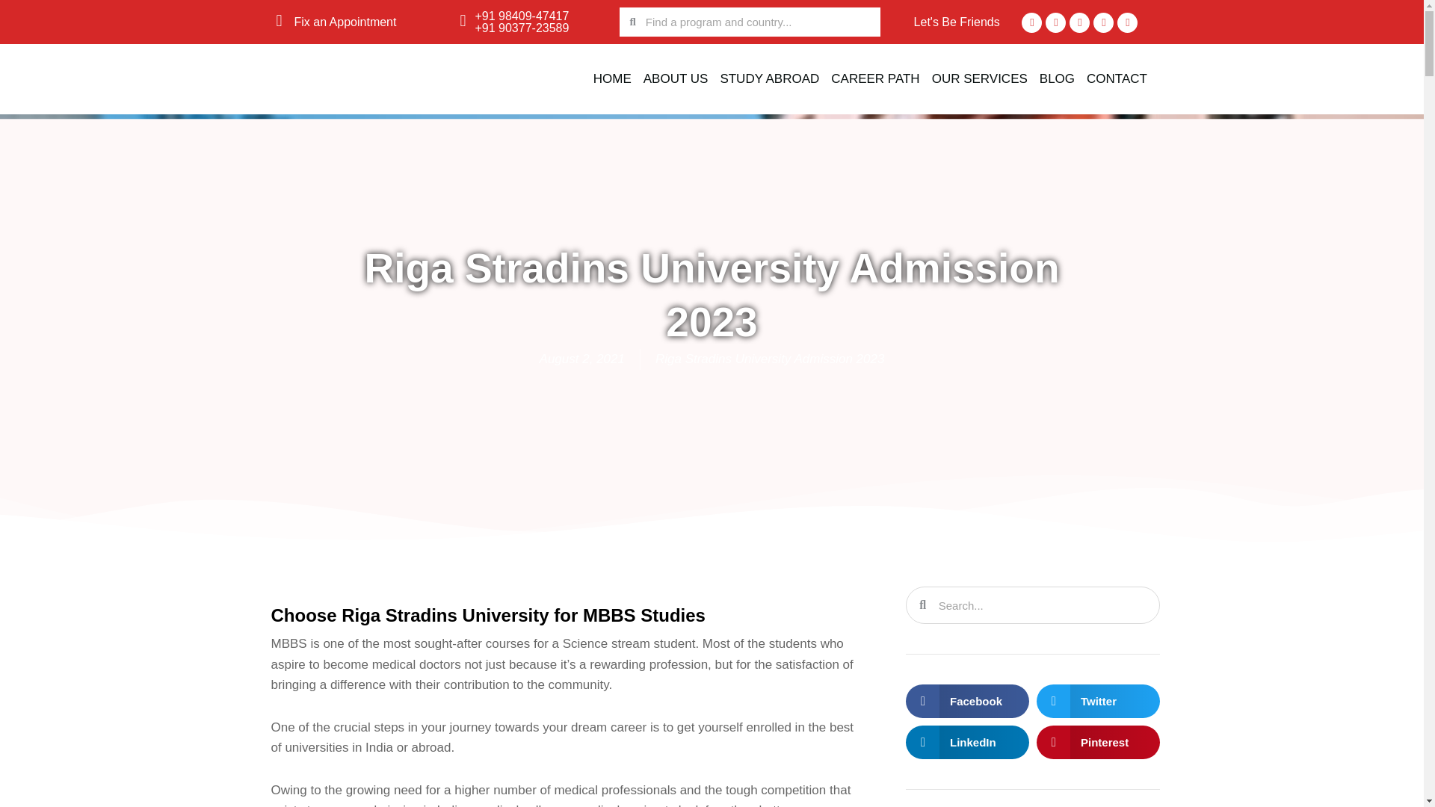  I want to click on Linkedin, so click(1127, 22).